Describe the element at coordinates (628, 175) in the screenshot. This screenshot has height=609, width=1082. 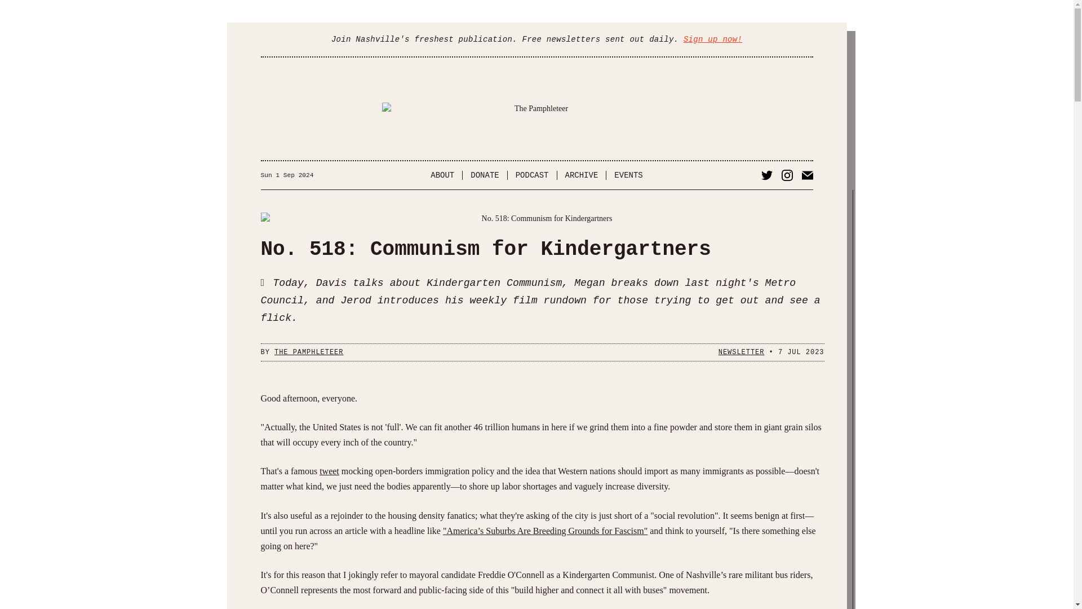
I see `EVENTS` at that location.